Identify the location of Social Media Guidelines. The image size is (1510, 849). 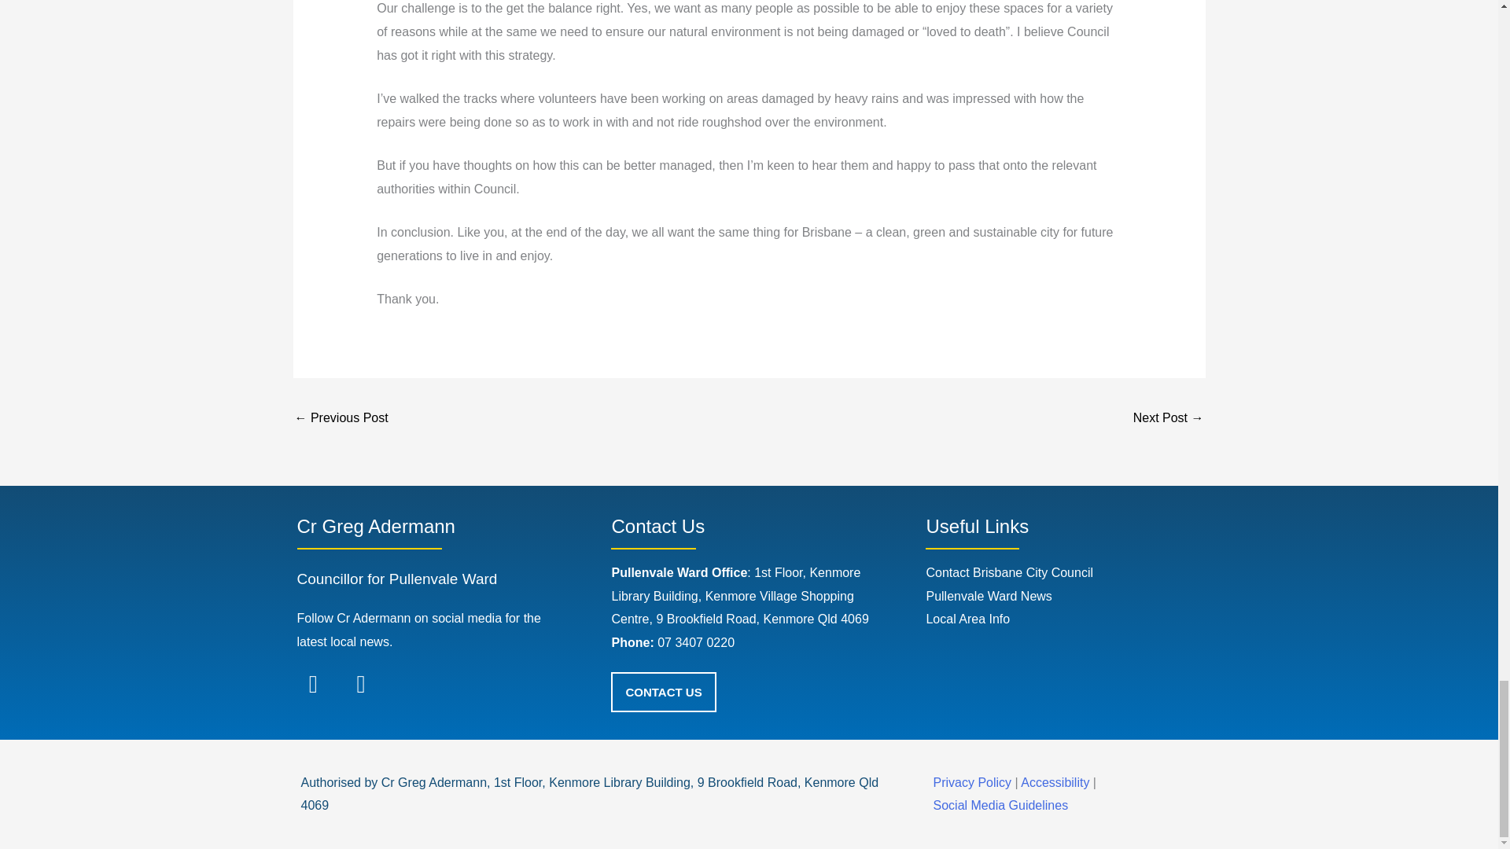
(1000, 805).